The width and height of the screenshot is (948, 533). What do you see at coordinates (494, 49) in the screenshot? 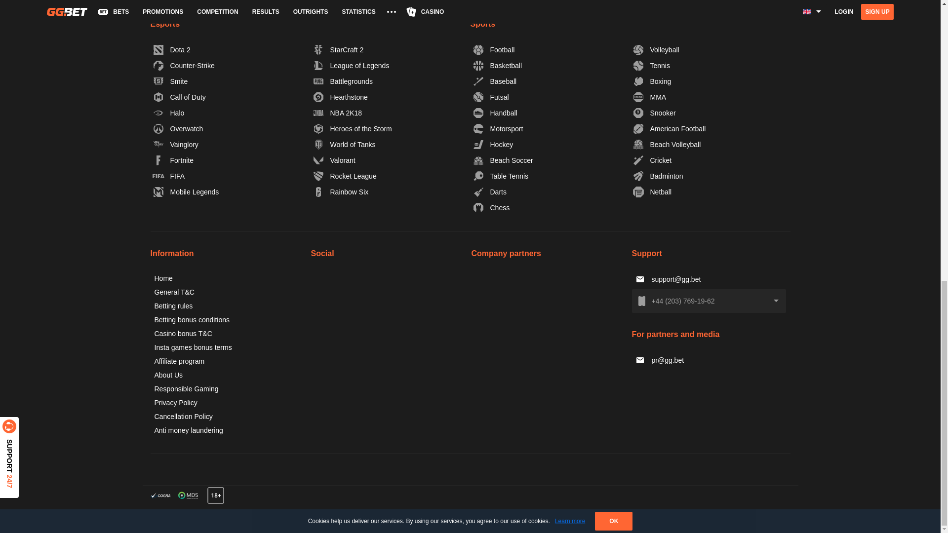
I see `Football` at bounding box center [494, 49].